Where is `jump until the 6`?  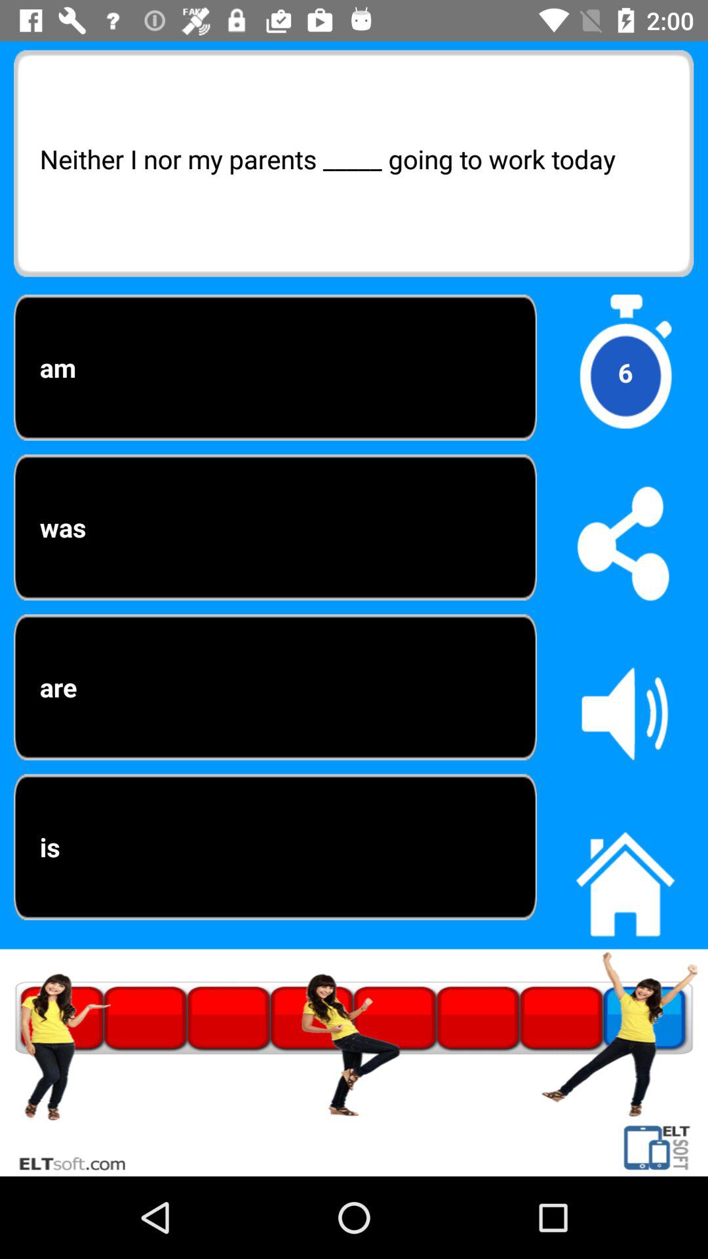 jump until the 6 is located at coordinates (625, 372).